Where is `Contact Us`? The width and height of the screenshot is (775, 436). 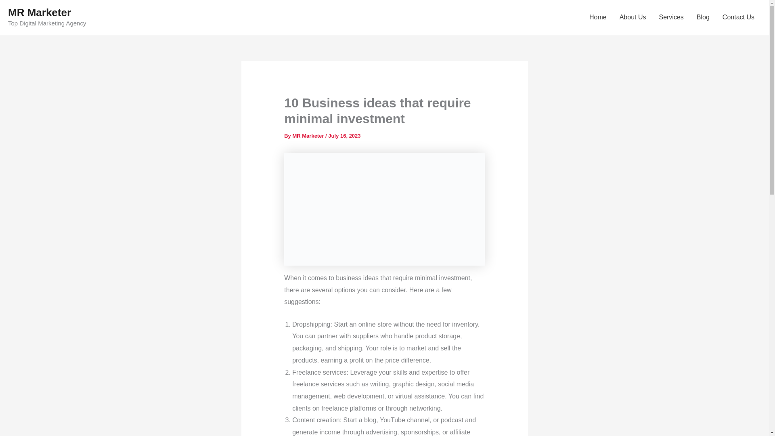 Contact Us is located at coordinates (739, 17).